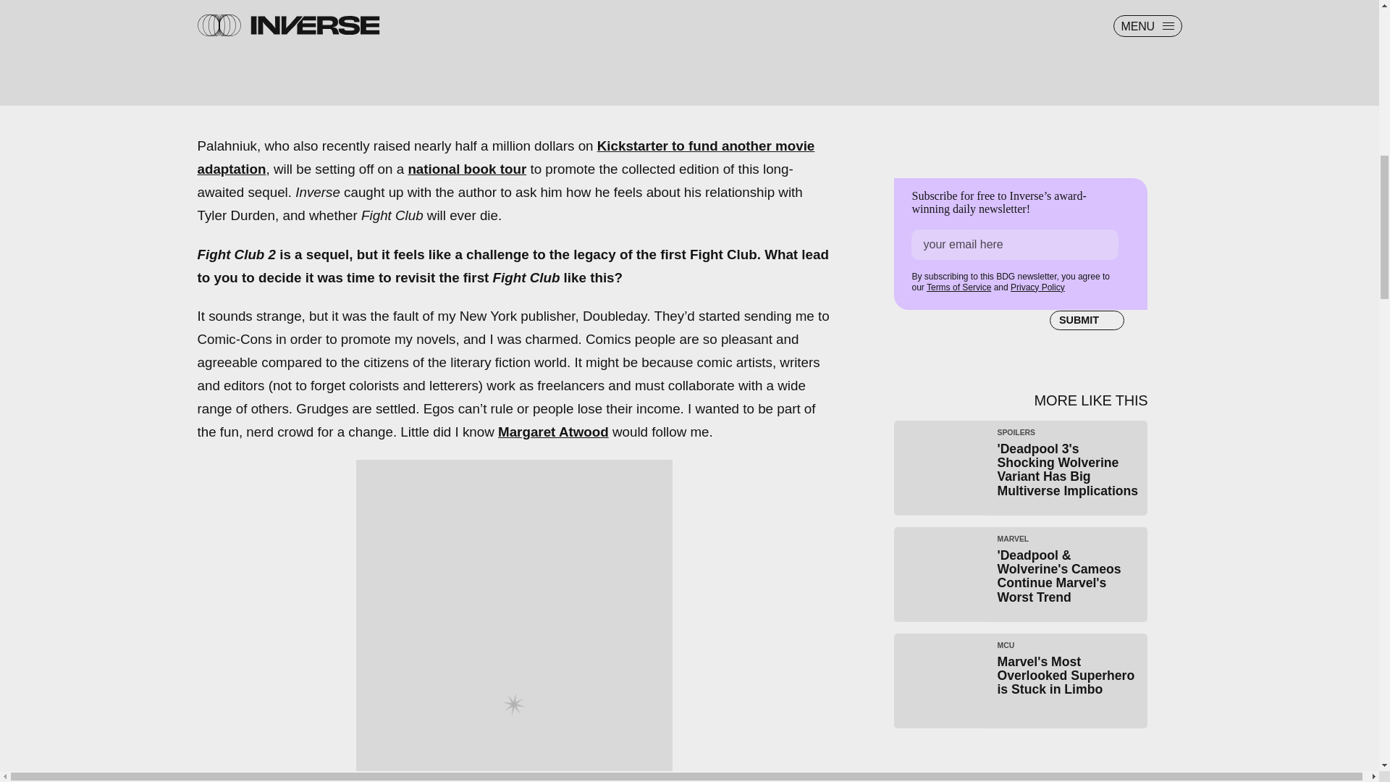  I want to click on Margaret Atwood, so click(553, 432).